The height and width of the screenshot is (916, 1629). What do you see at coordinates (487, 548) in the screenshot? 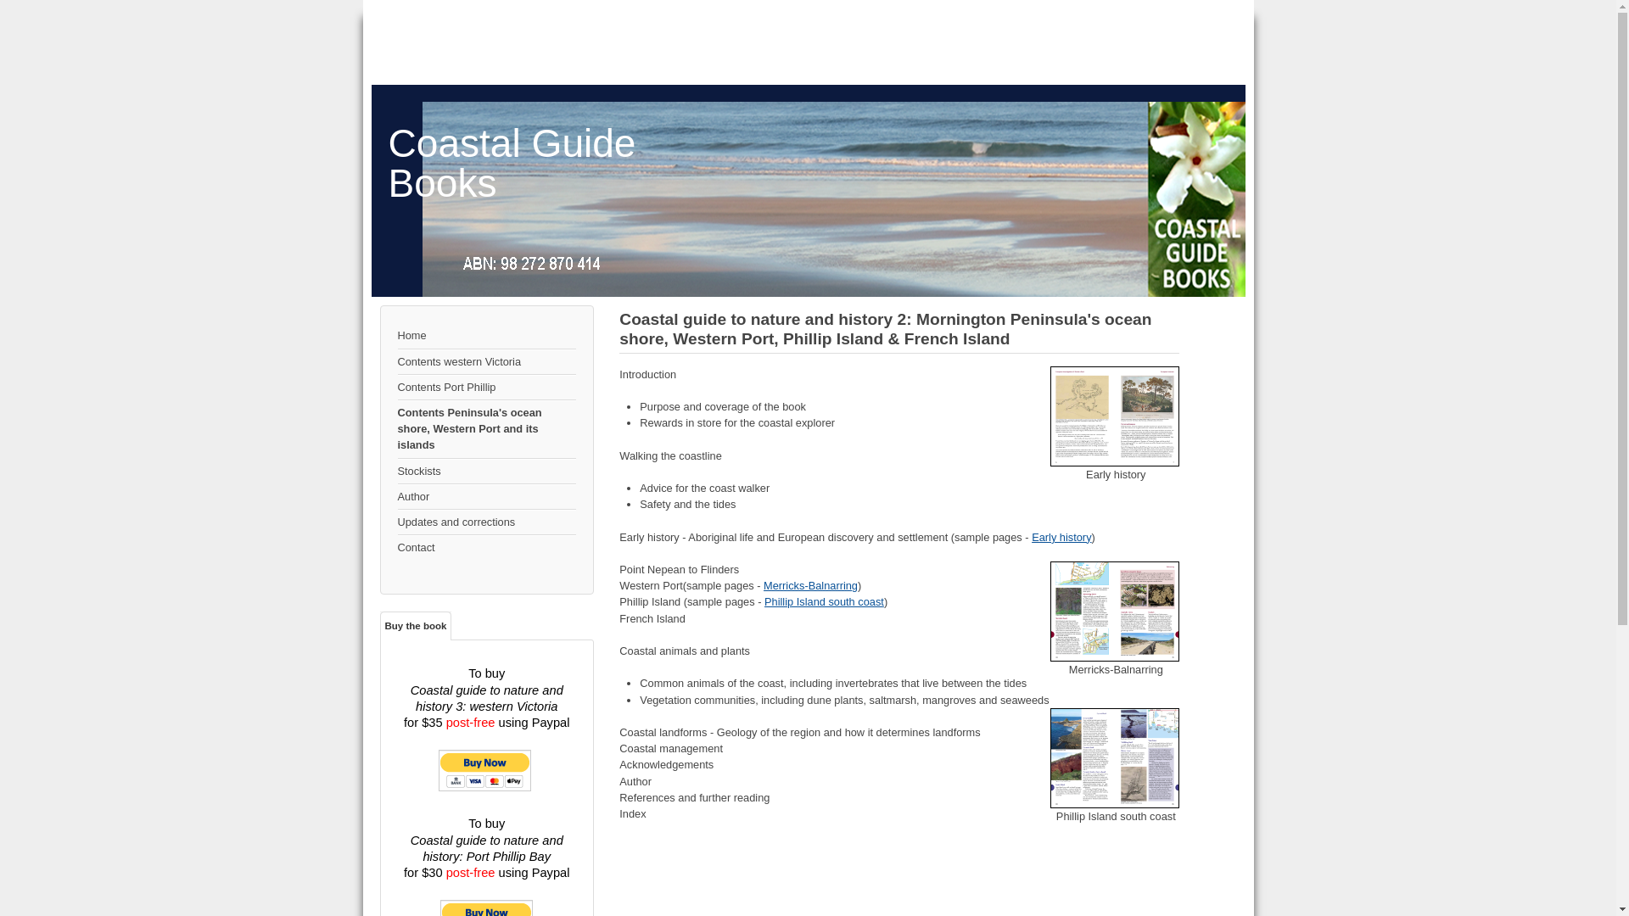
I see `Contact` at bounding box center [487, 548].